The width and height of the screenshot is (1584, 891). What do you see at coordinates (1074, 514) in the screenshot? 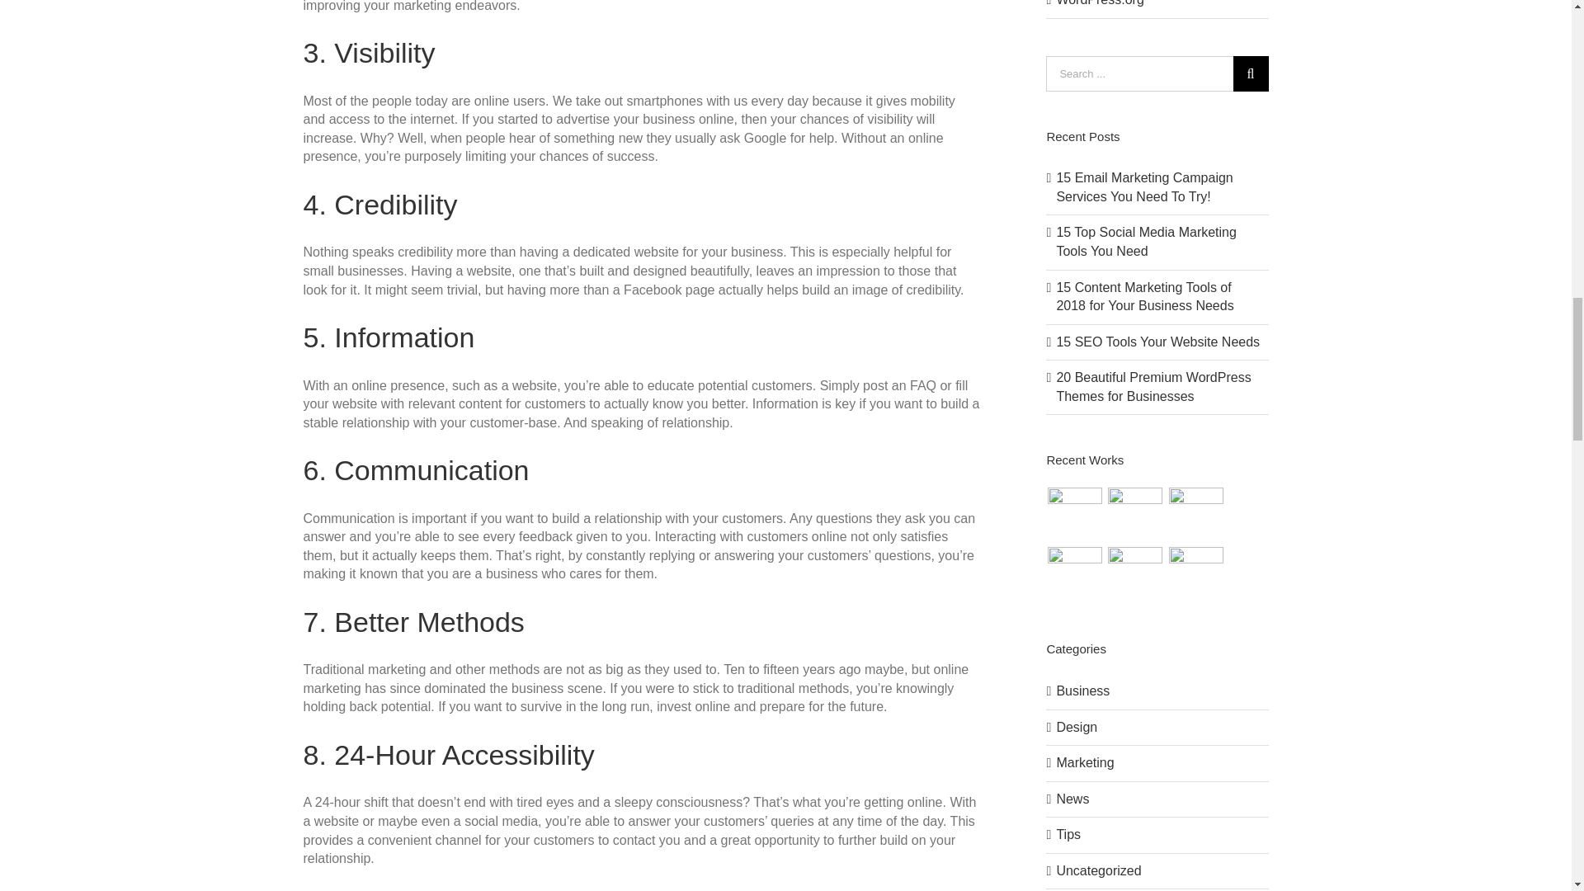
I see `Boomerang` at bounding box center [1074, 514].